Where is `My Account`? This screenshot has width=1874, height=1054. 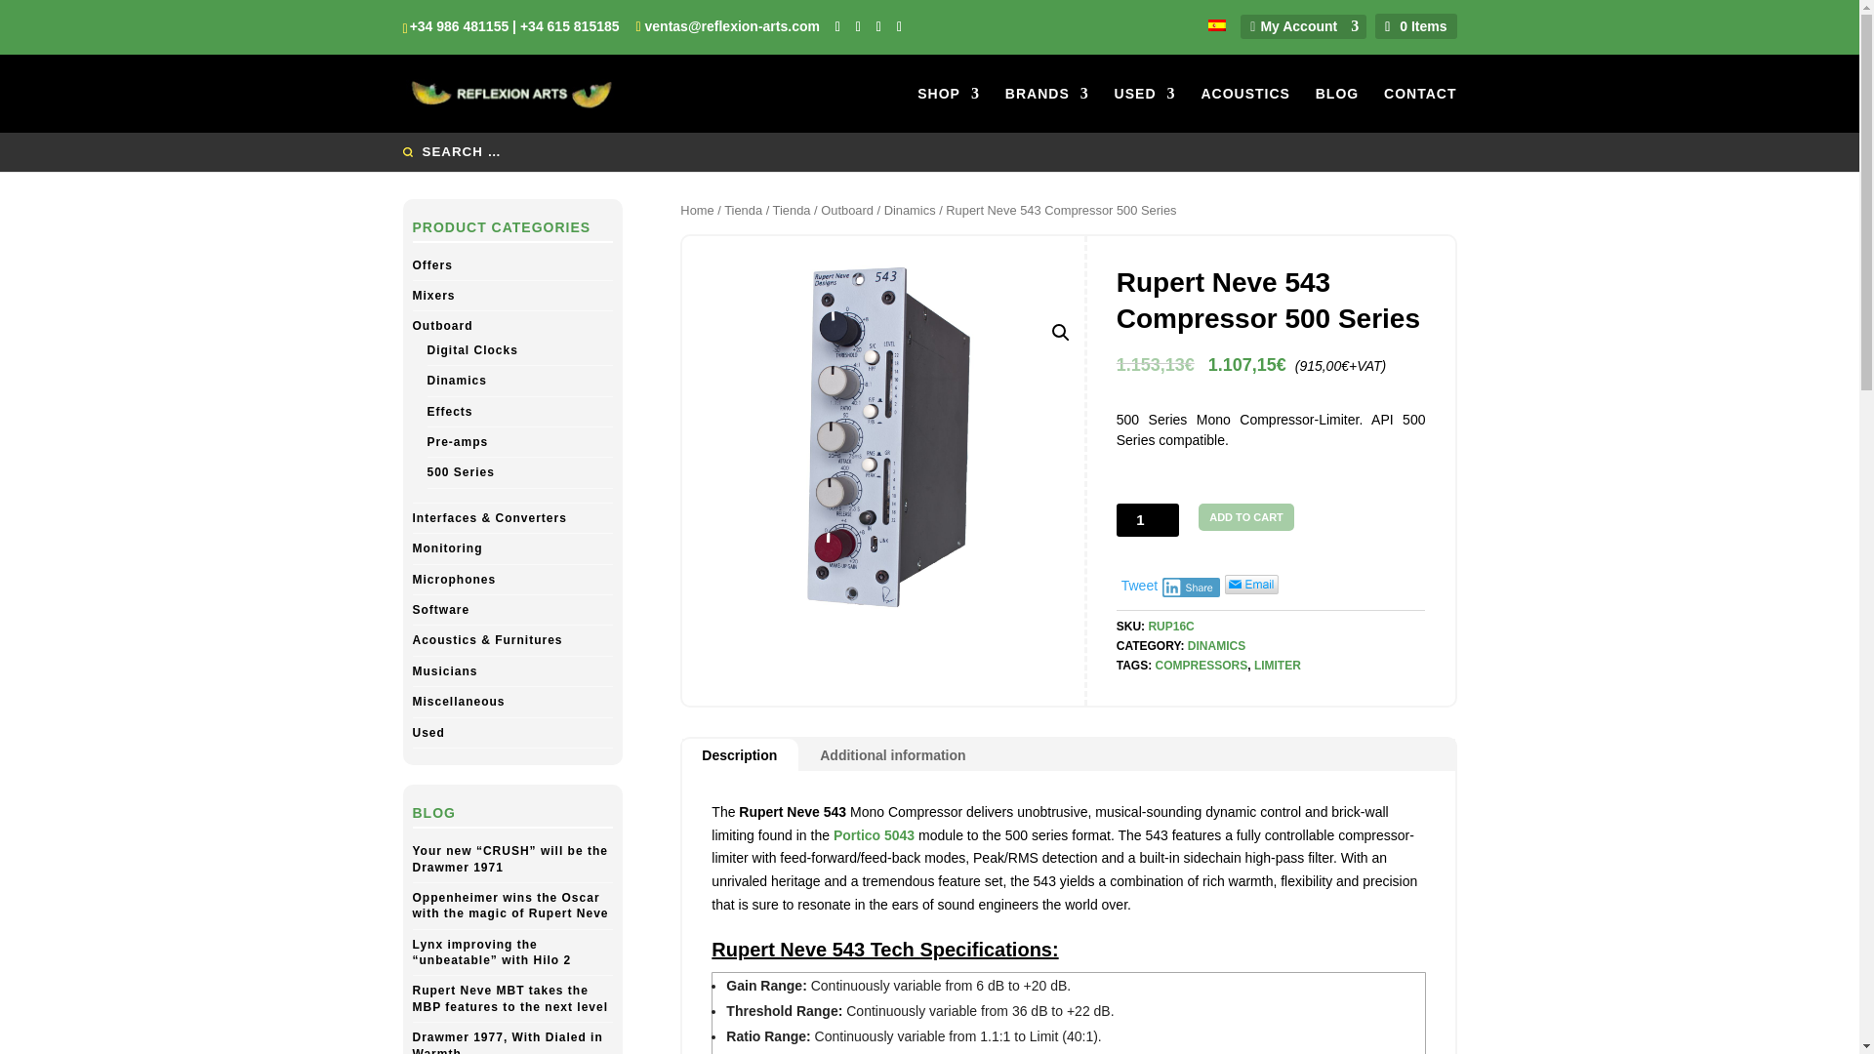 My Account is located at coordinates (1298, 26).